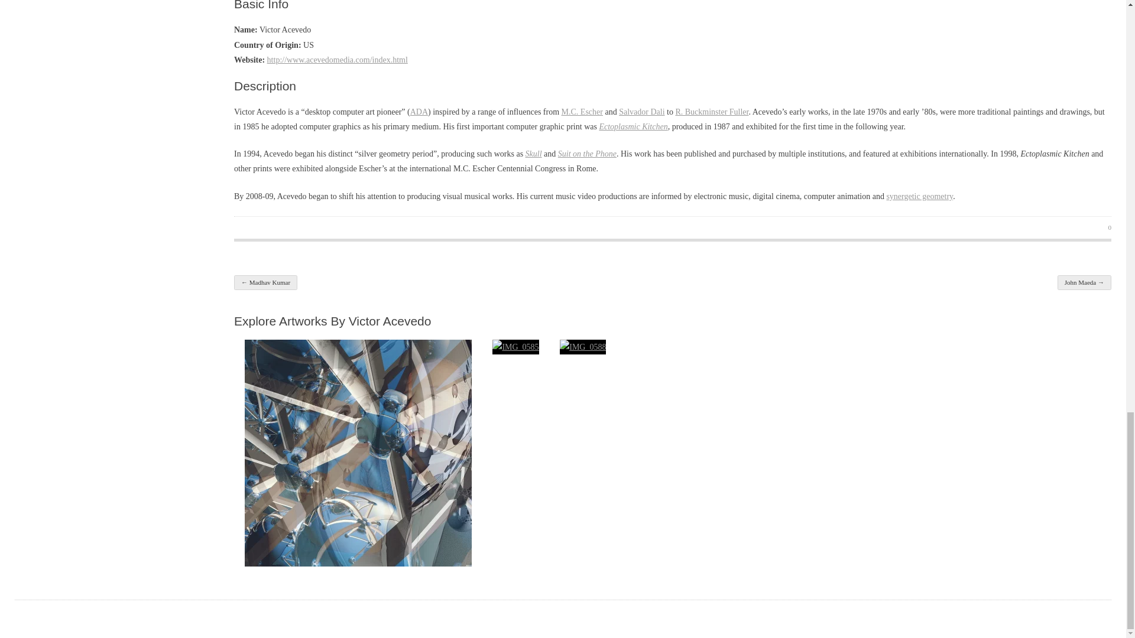  I want to click on R. Buckminster Fuller, so click(712, 112).